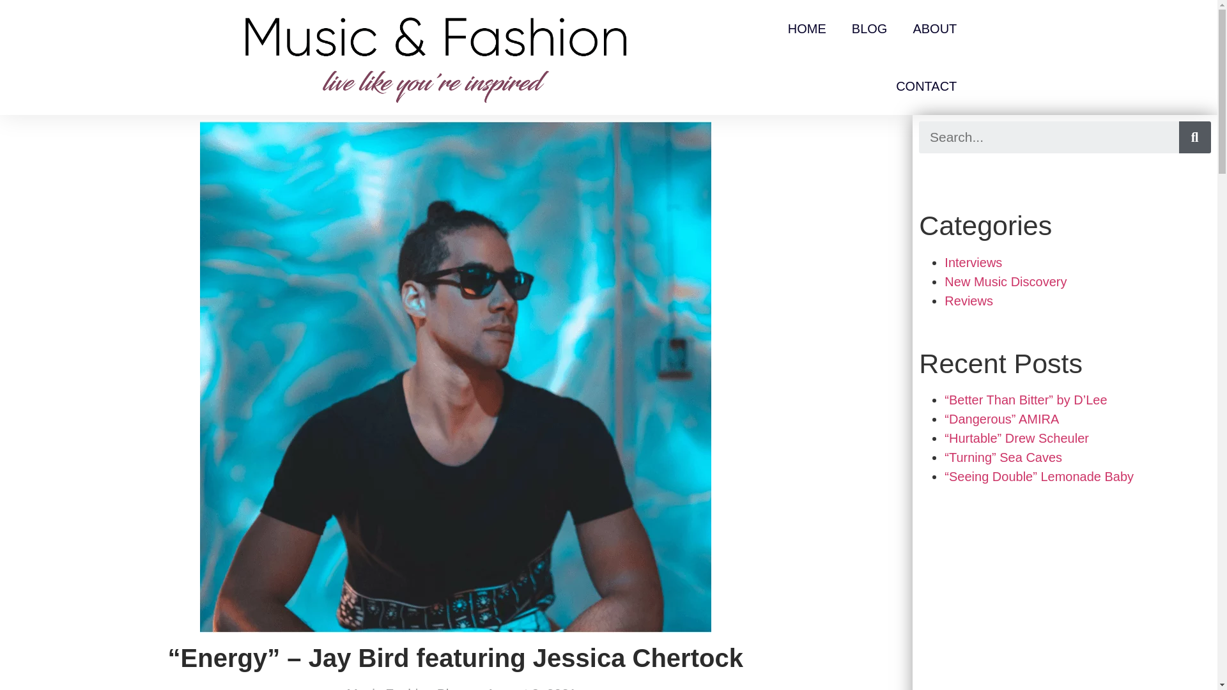 The image size is (1227, 690). What do you see at coordinates (973, 262) in the screenshot?
I see `Interviews` at bounding box center [973, 262].